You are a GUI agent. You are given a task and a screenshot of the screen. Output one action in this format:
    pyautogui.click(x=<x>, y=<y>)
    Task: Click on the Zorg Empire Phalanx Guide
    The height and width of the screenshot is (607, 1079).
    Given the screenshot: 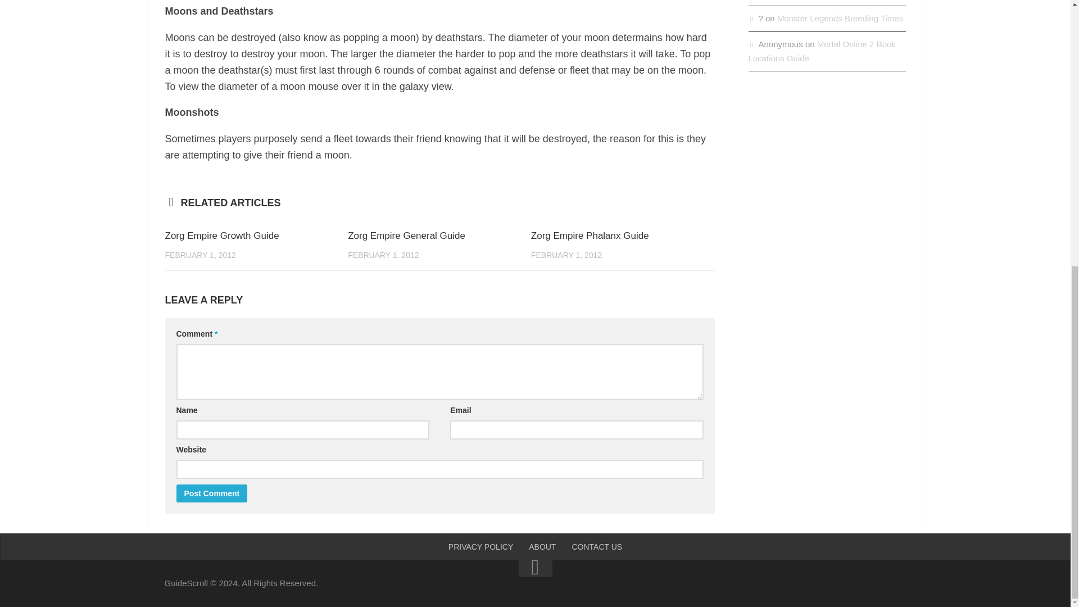 What is the action you would take?
    pyautogui.click(x=590, y=235)
    